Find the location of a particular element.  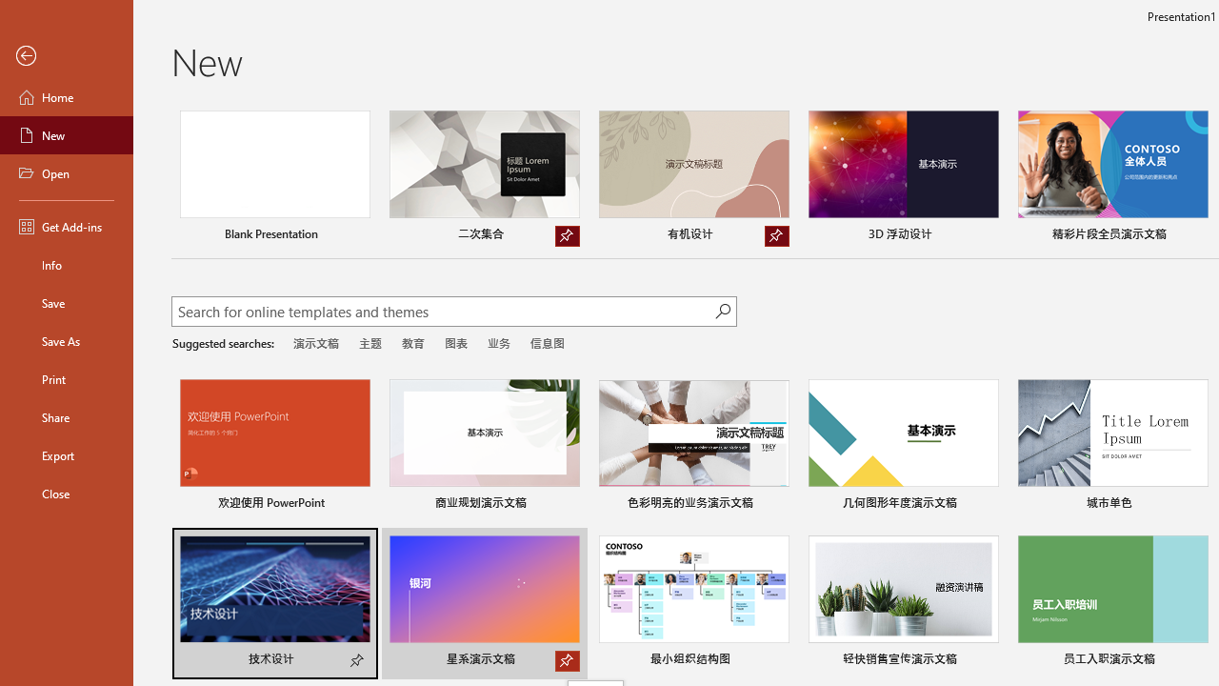

Get Add-ins is located at coordinates (67, 227).